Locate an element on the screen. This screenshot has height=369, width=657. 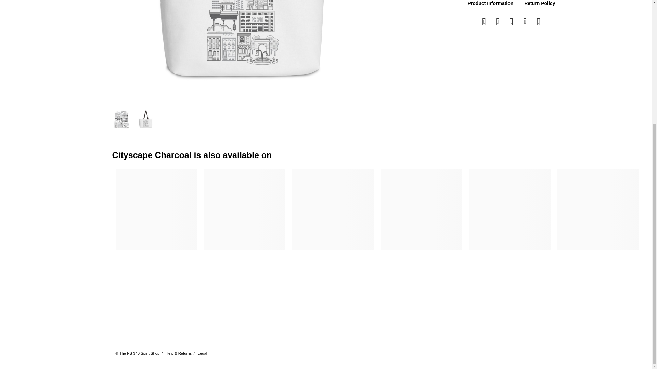
Legal is located at coordinates (203, 353).